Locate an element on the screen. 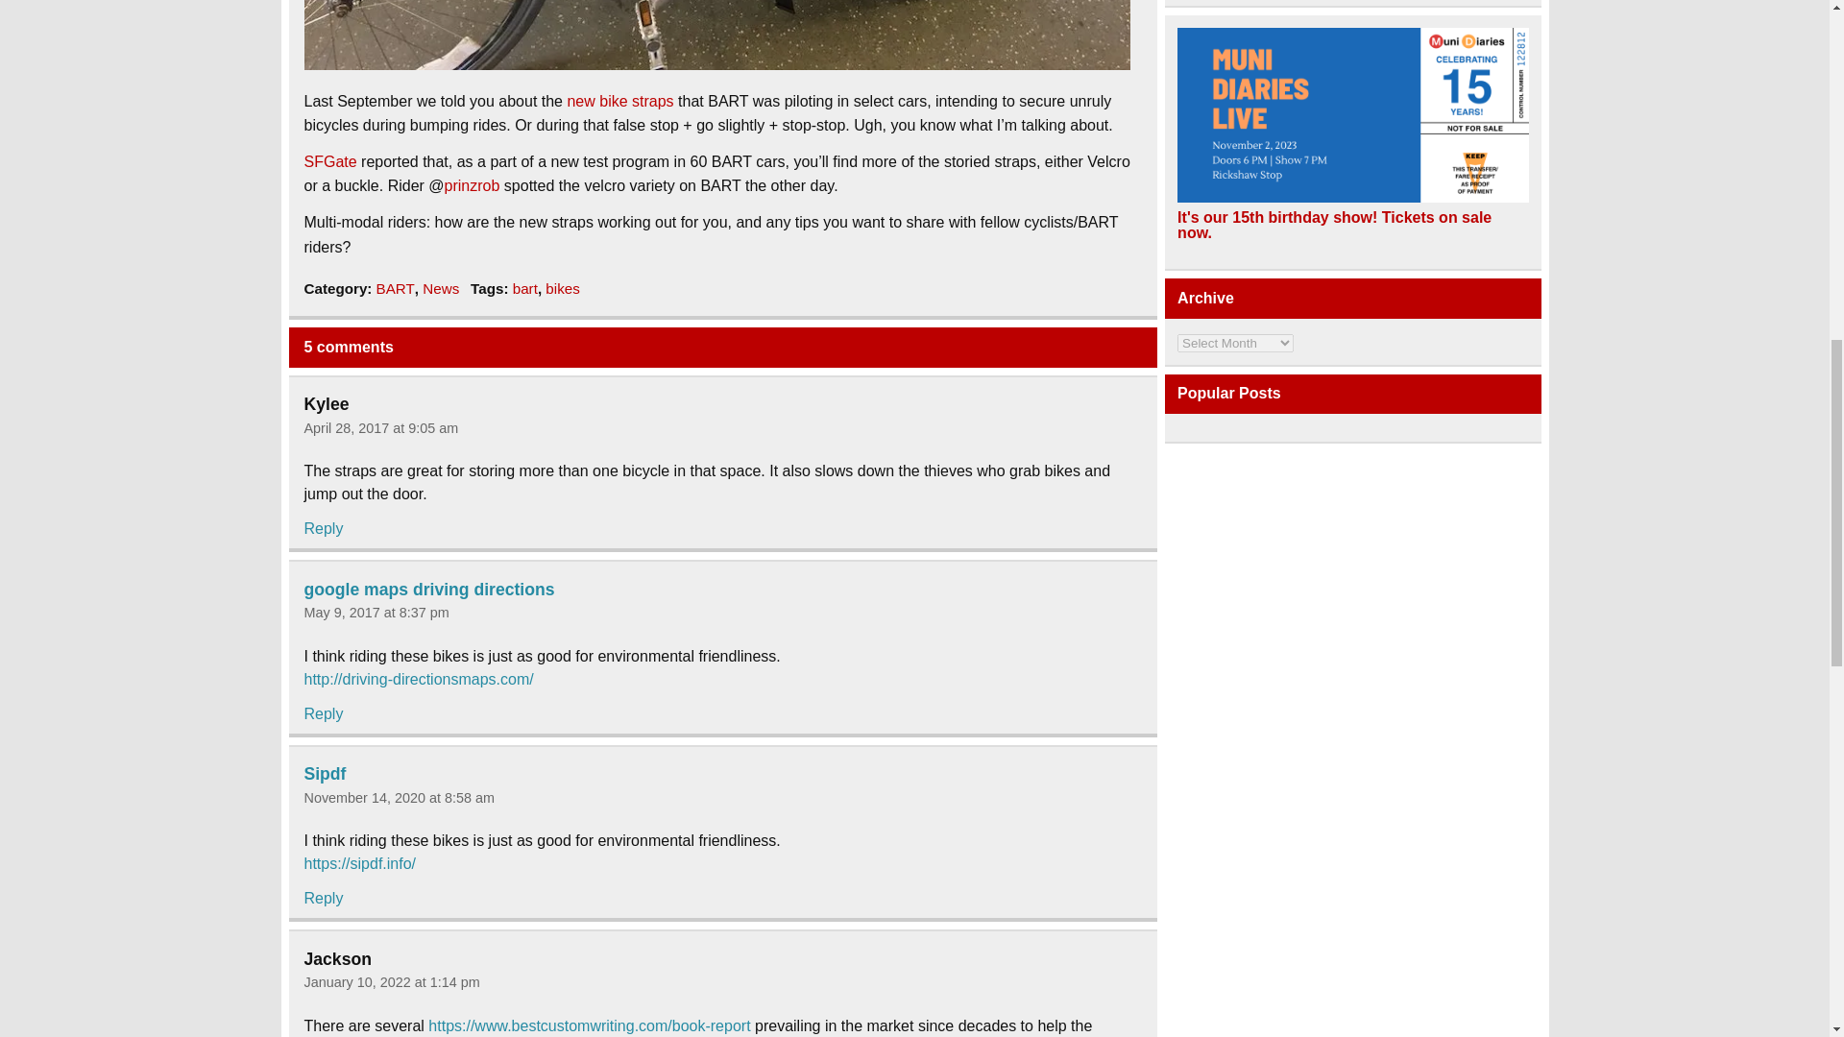 The image size is (1844, 1037). prinzrob is located at coordinates (472, 184).